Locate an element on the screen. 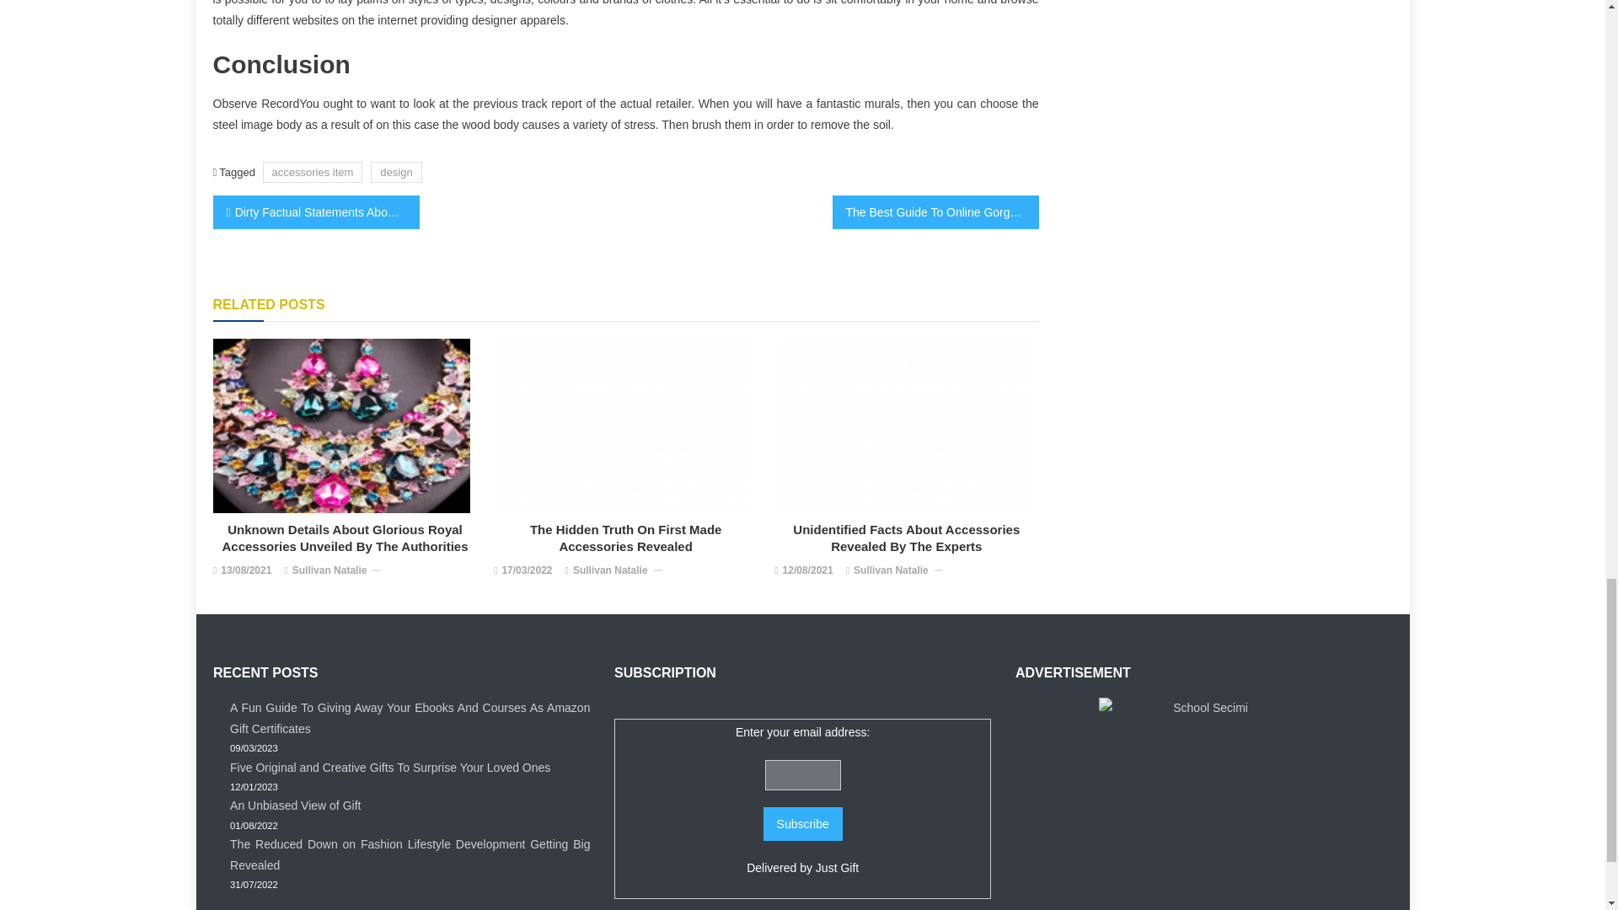 The width and height of the screenshot is (1618, 910). Sullivan Natalie is located at coordinates (892, 571).